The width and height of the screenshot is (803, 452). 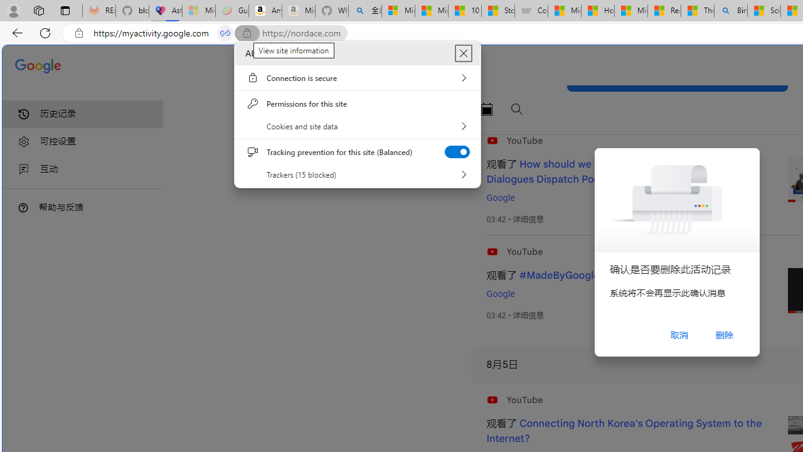 I want to click on Connecting North Korea's Operating System to the Internet?, so click(x=624, y=431).